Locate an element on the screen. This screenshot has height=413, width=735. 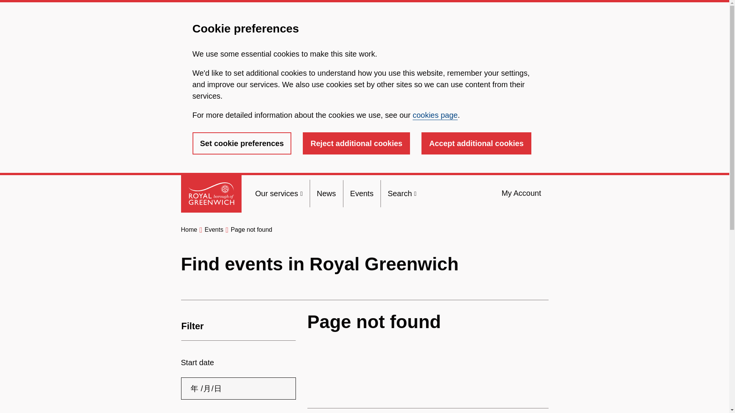
My Account is located at coordinates (521, 193).